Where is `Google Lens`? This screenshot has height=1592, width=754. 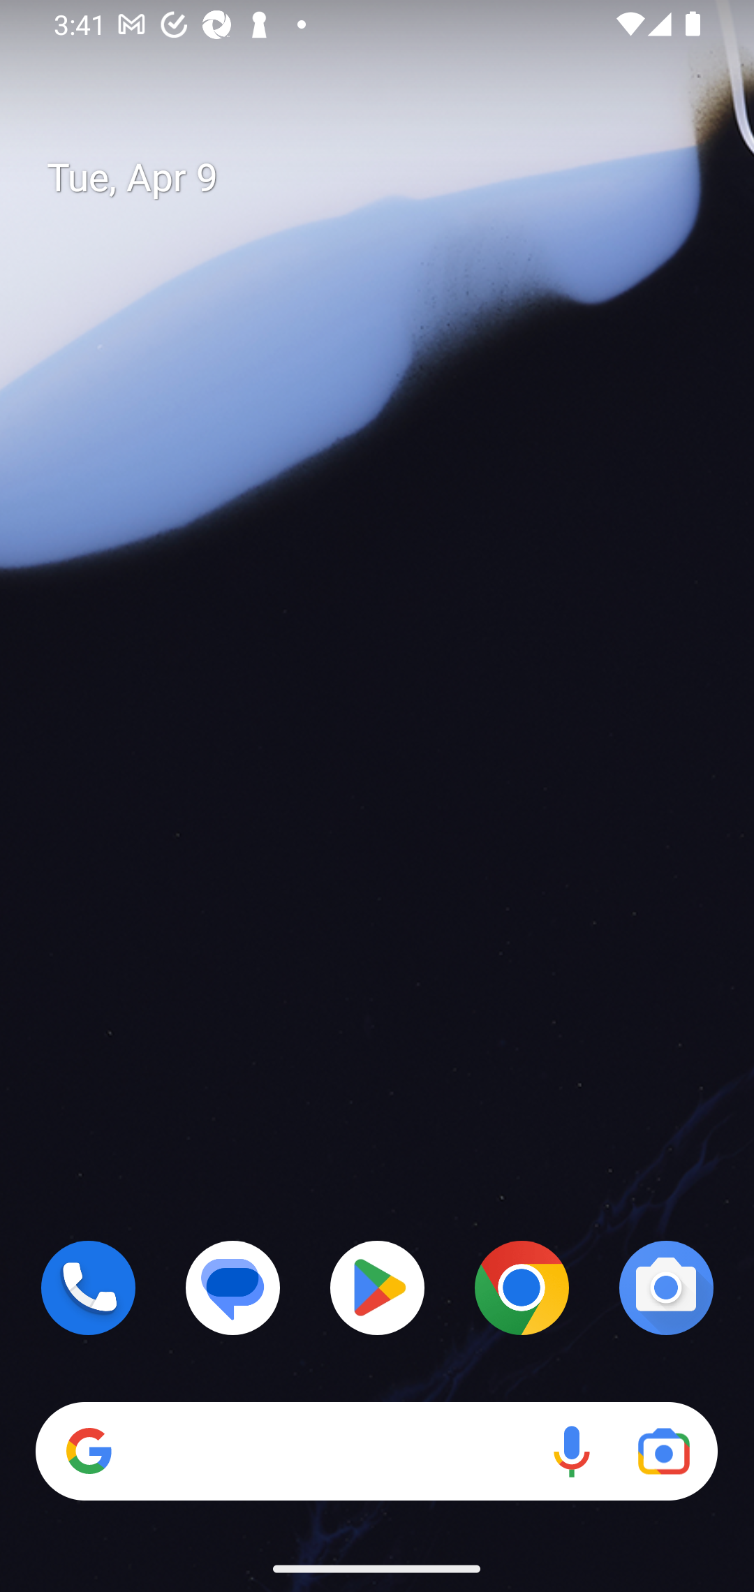 Google Lens is located at coordinates (663, 1452).